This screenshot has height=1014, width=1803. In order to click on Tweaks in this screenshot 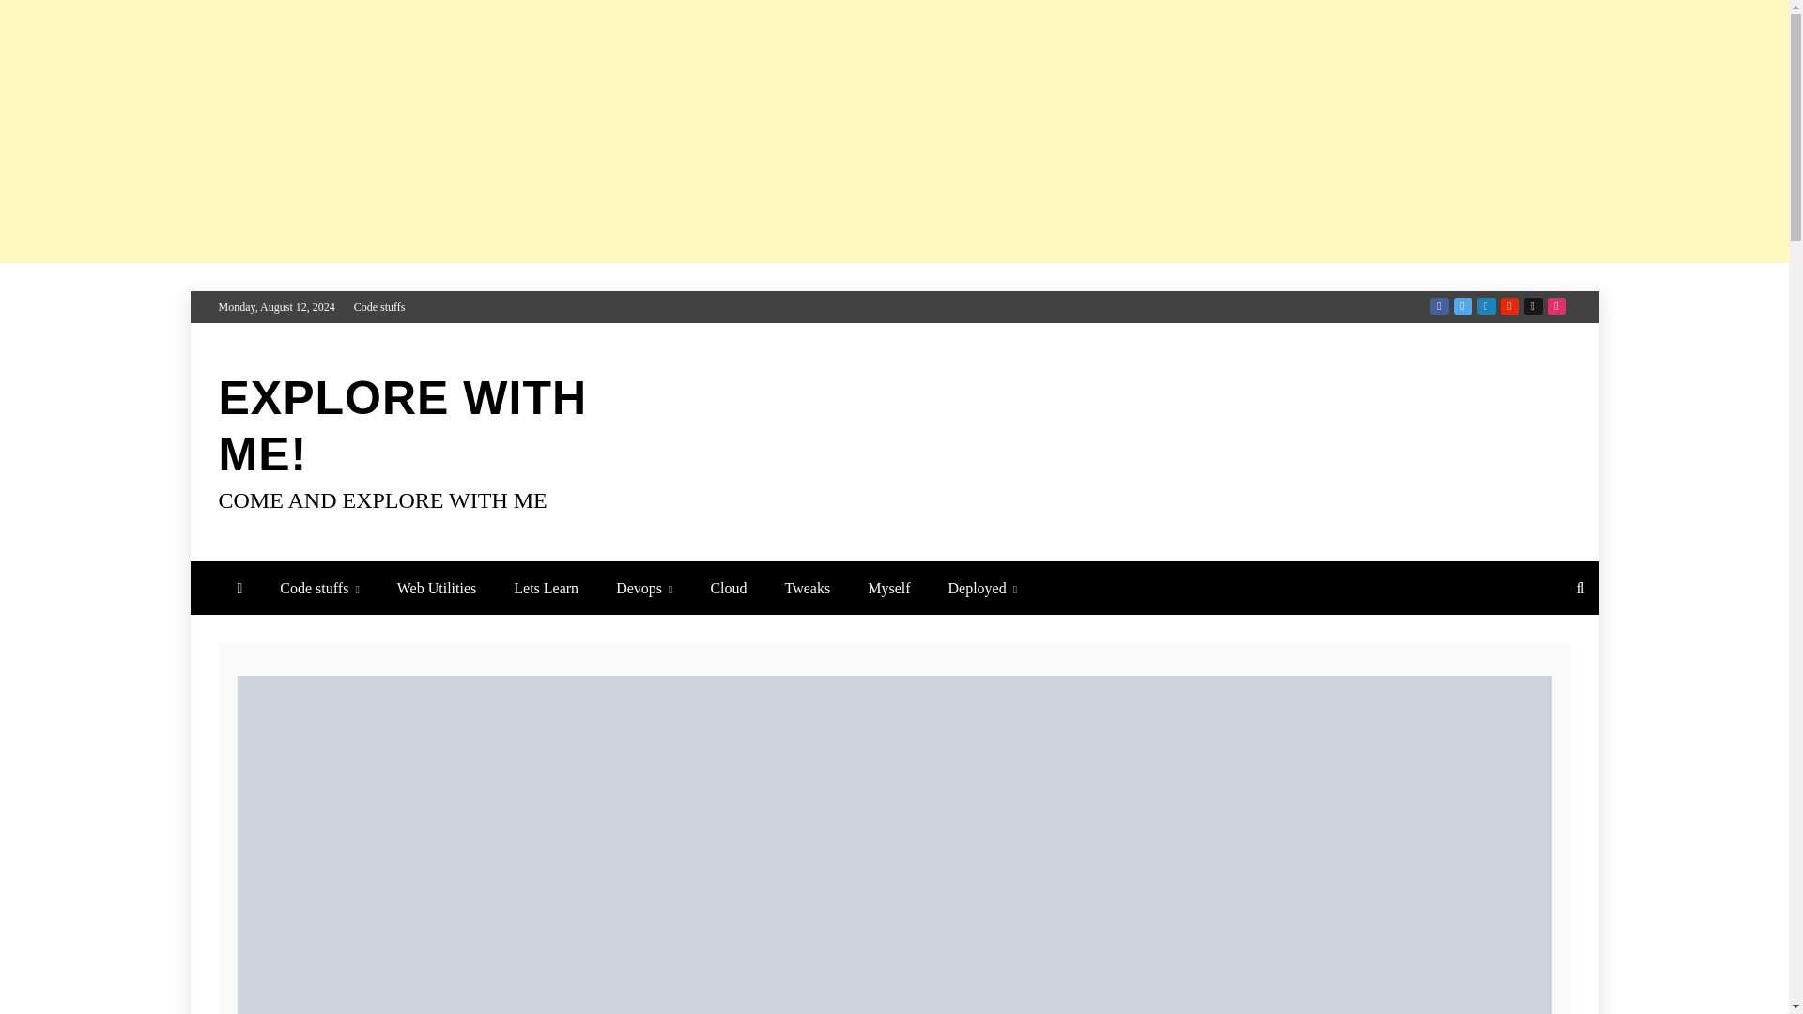, I will do `click(808, 588)`.